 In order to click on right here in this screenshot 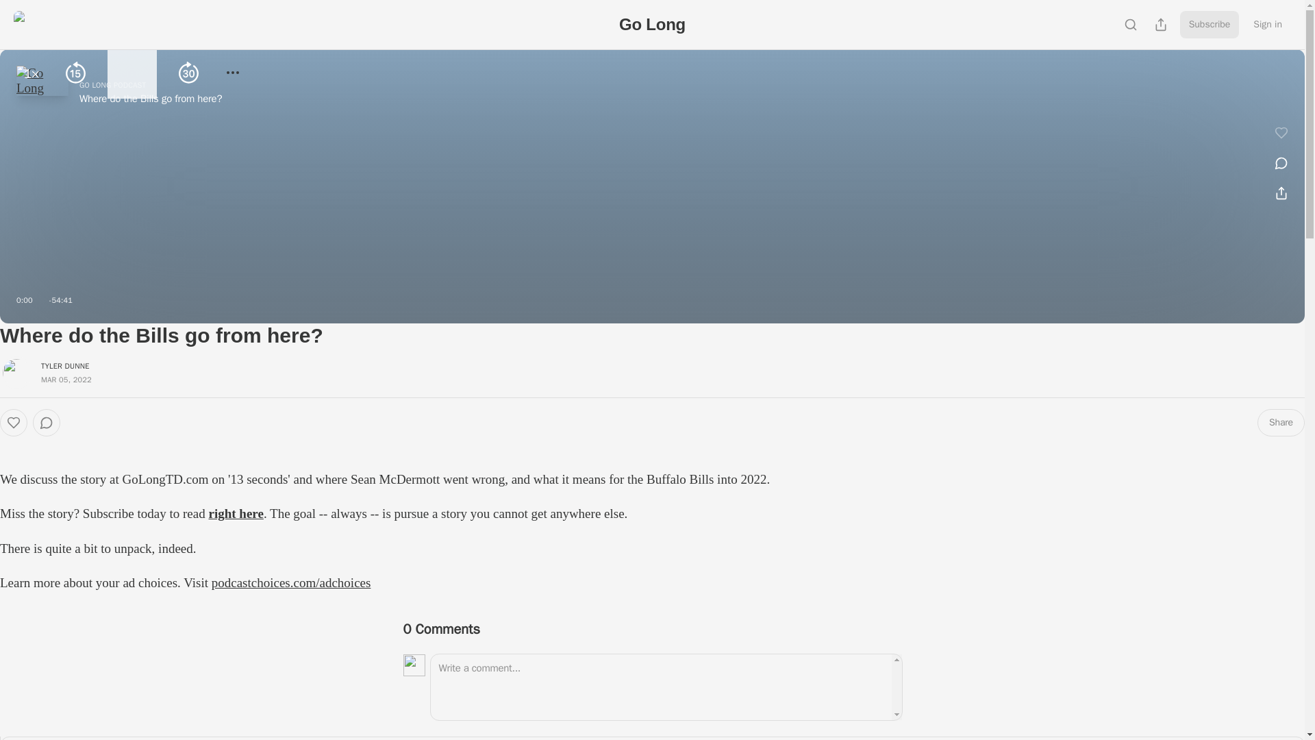, I will do `click(236, 513)`.